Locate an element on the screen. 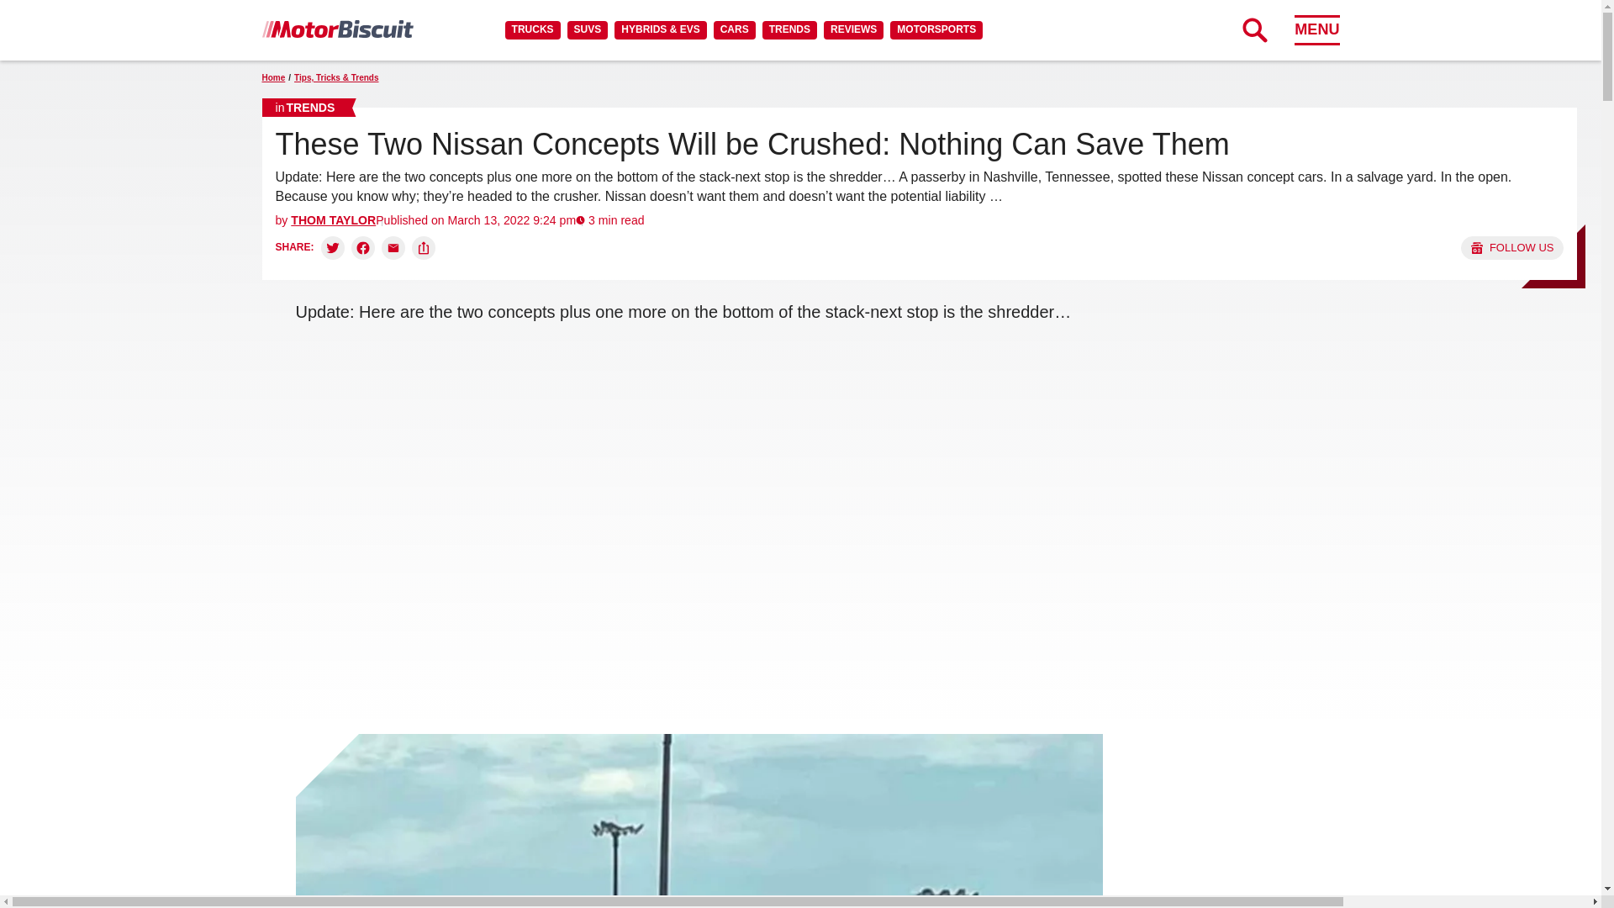 This screenshot has height=908, width=1614. CARS is located at coordinates (734, 29).